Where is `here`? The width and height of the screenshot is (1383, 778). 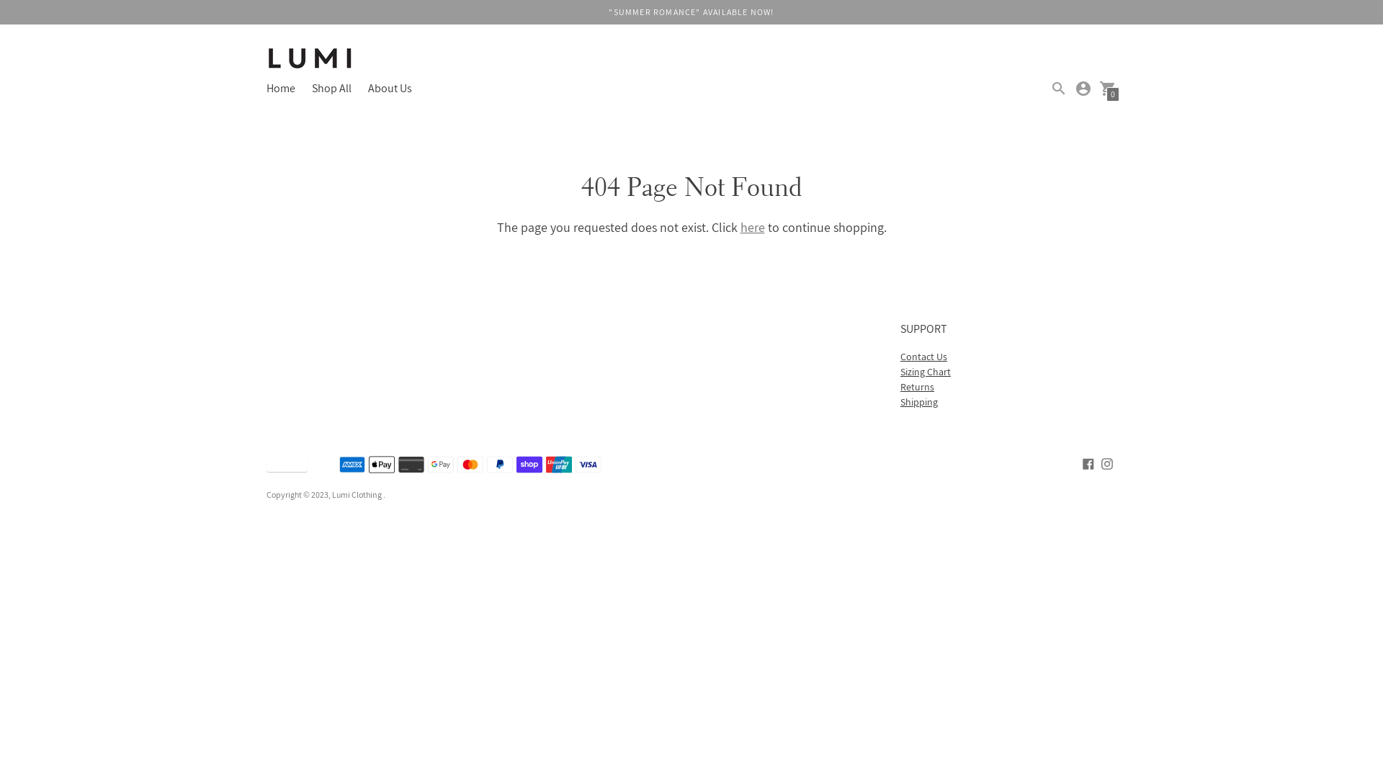 here is located at coordinates (753, 228).